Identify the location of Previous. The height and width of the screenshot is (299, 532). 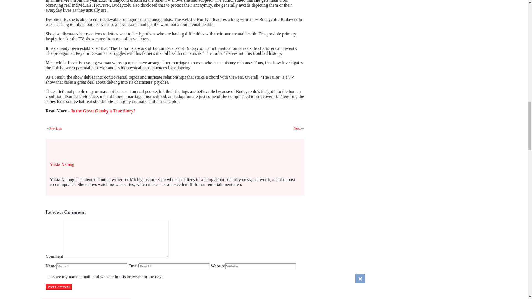
(56, 128).